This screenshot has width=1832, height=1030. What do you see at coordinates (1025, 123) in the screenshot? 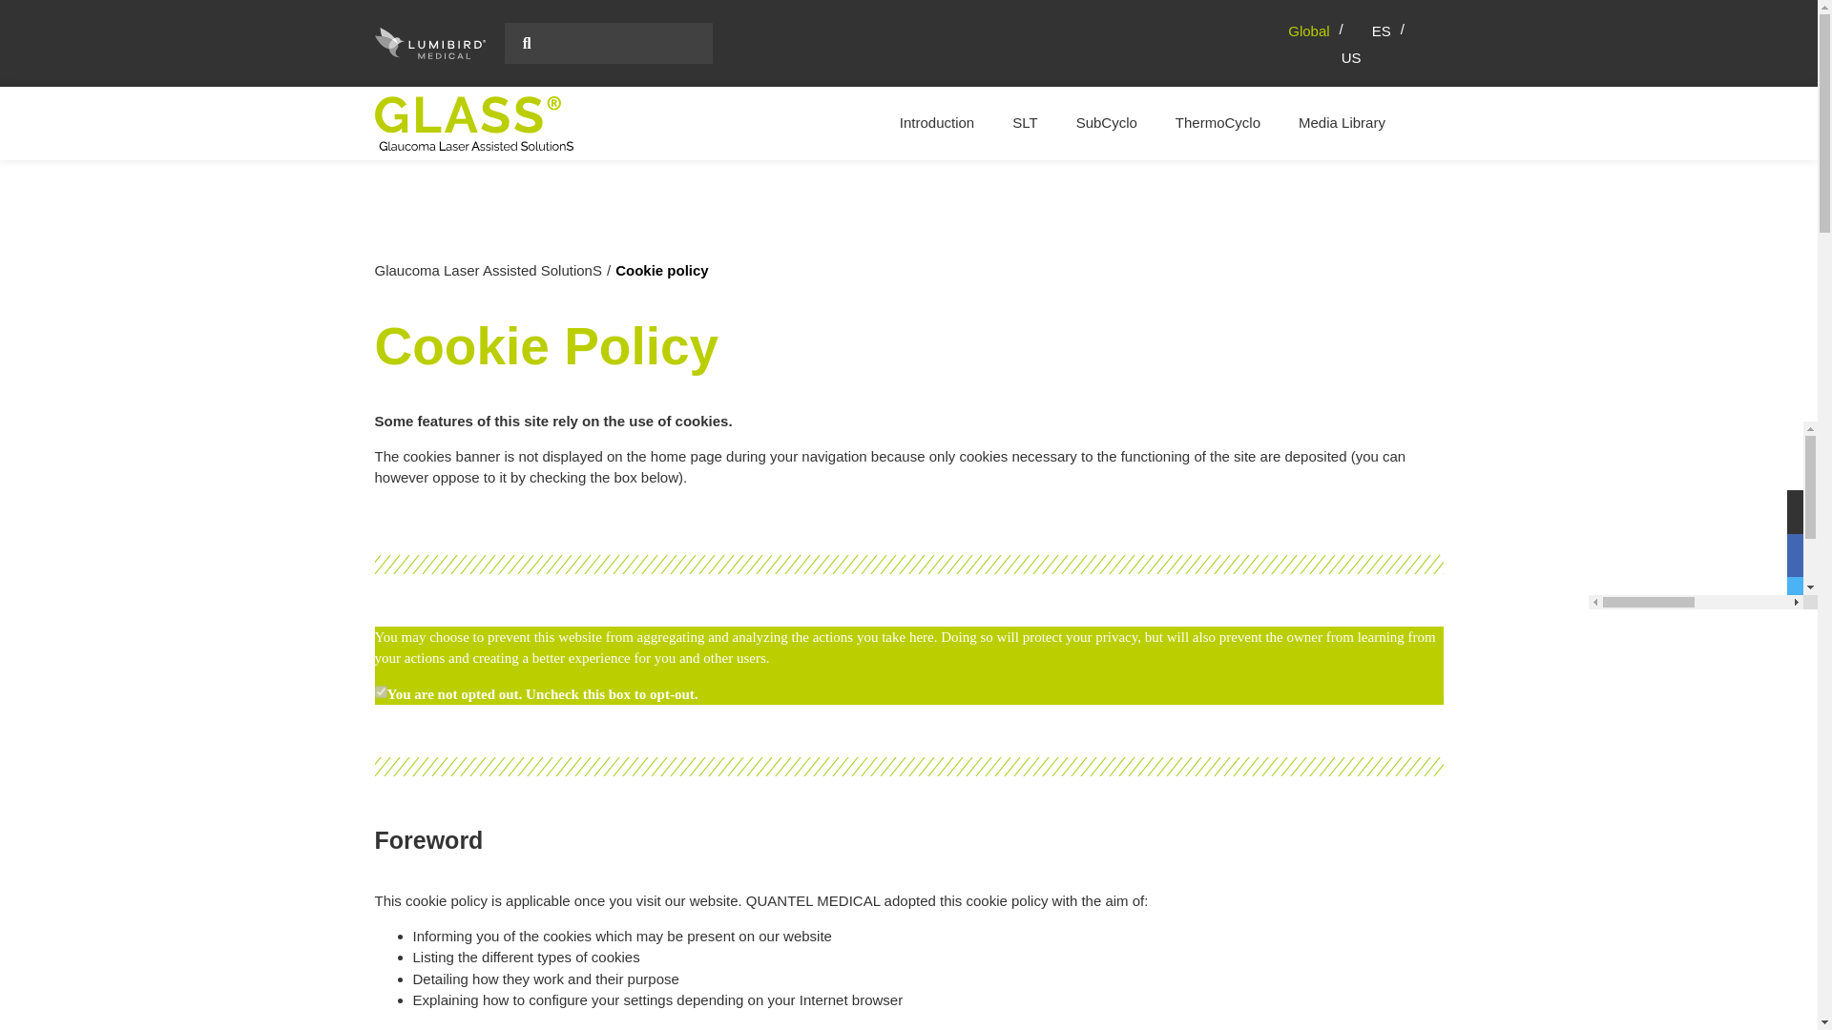
I see `SLT` at bounding box center [1025, 123].